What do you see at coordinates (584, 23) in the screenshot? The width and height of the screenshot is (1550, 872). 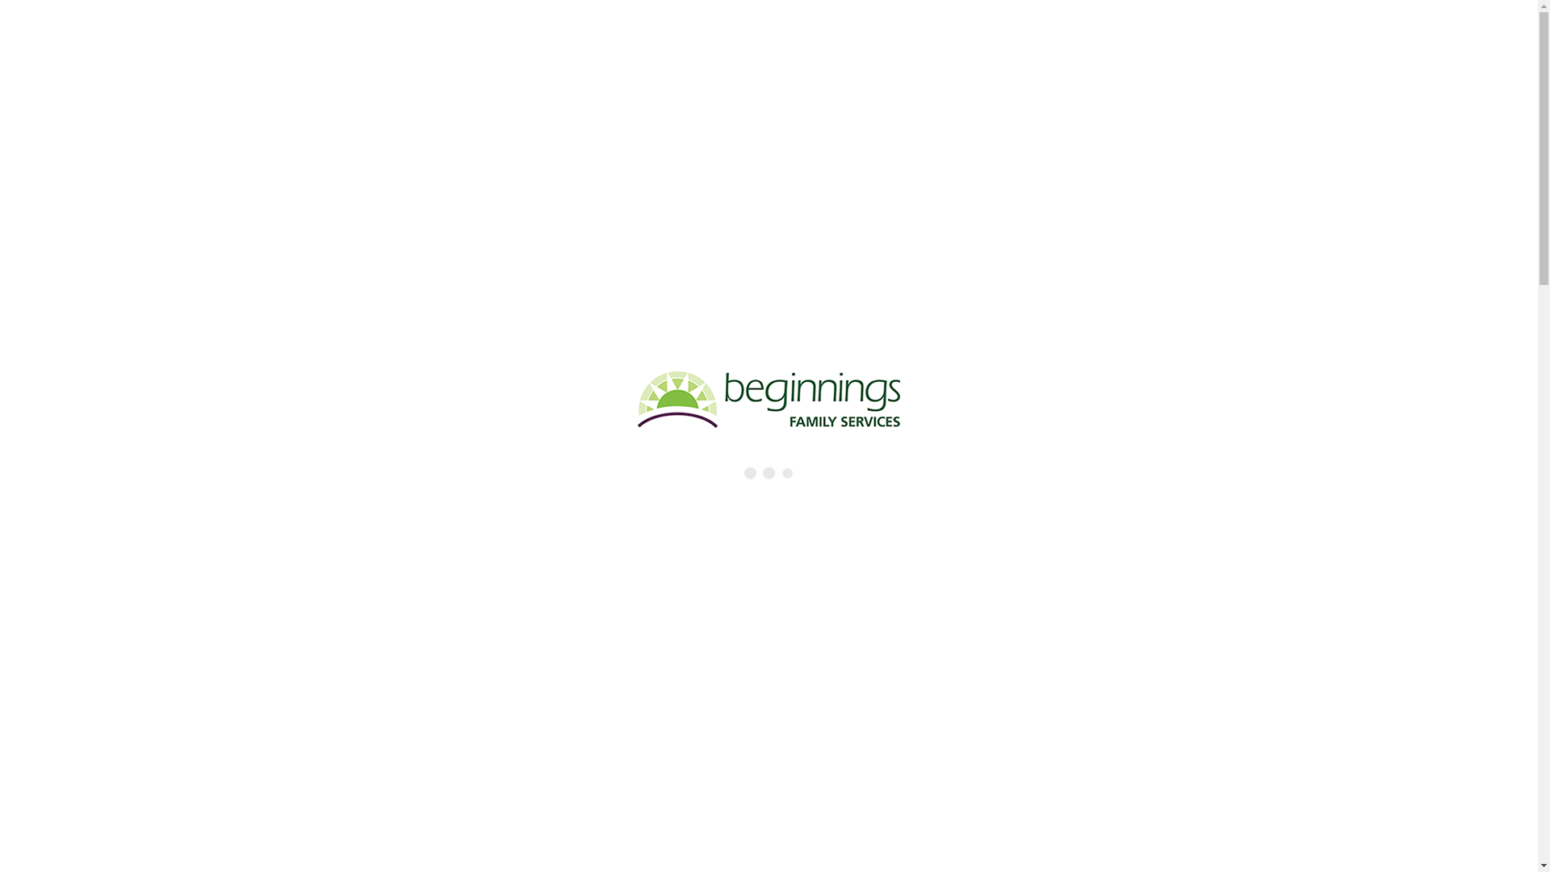 I see `1.877.528.6665` at bounding box center [584, 23].